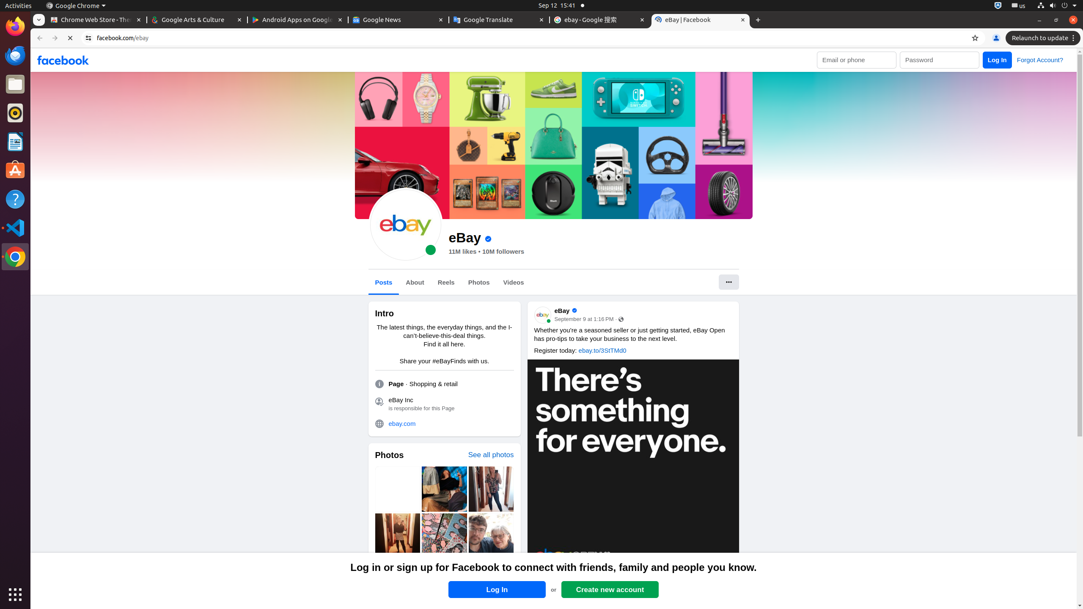  Describe the element at coordinates (547, 579) in the screenshot. I see `Love: 7 people` at that location.